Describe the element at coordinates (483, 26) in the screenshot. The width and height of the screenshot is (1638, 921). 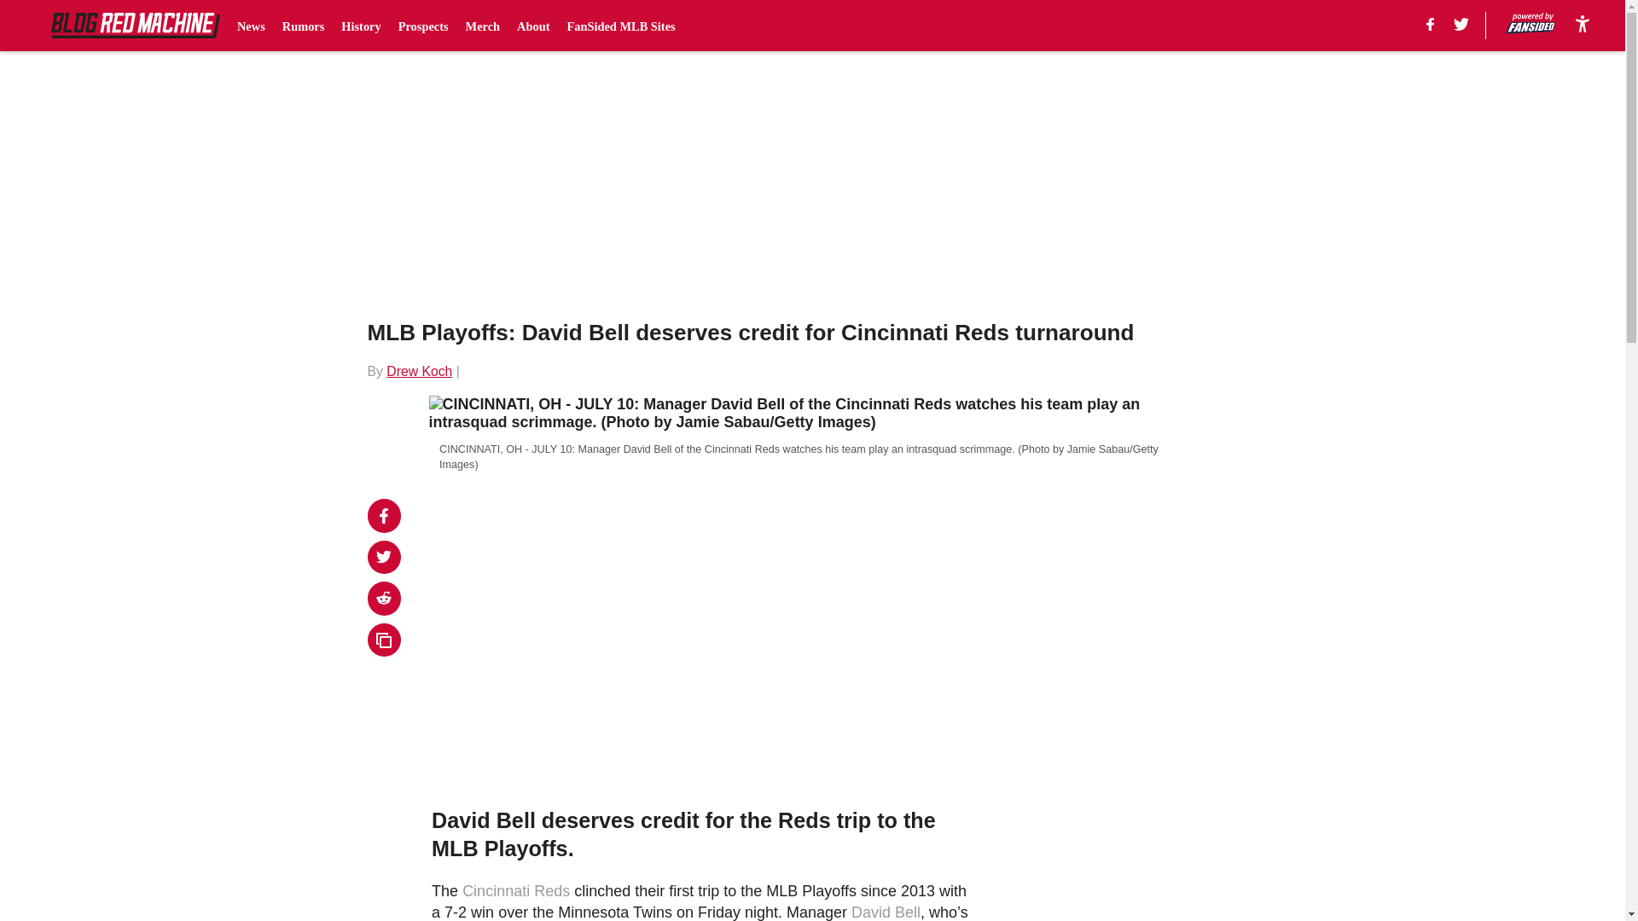
I see `Merch` at that location.